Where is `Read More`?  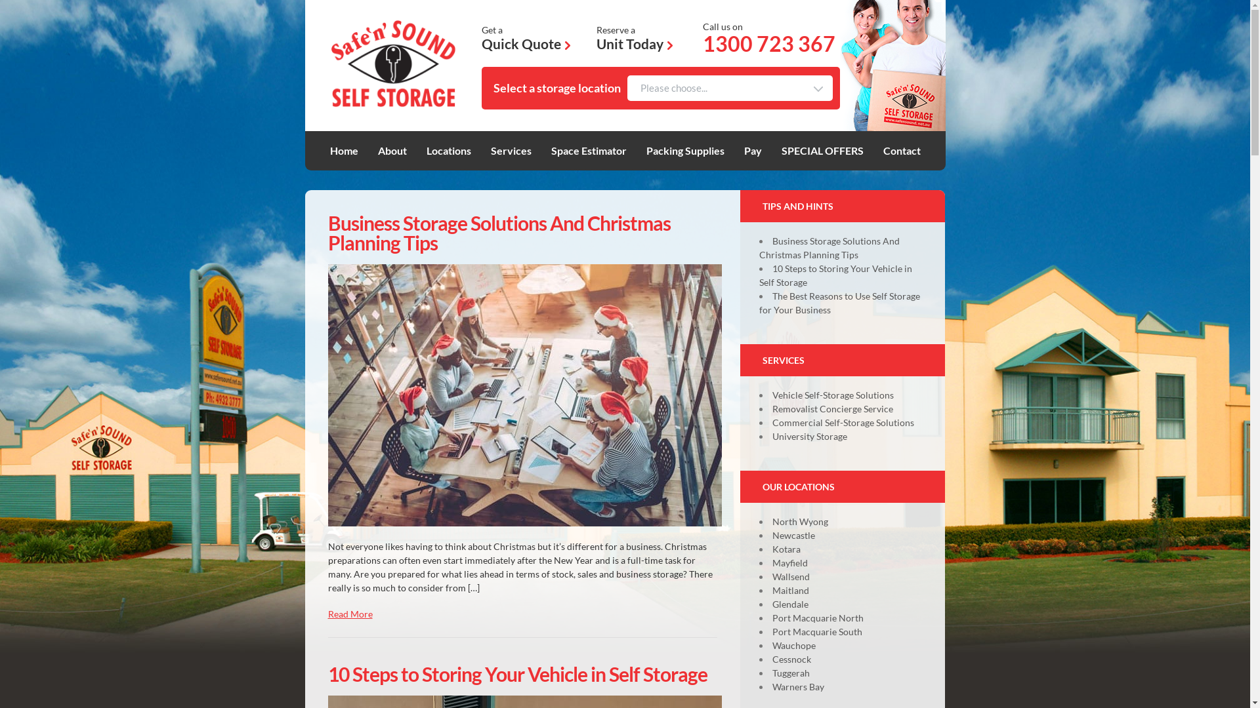 Read More is located at coordinates (350, 614).